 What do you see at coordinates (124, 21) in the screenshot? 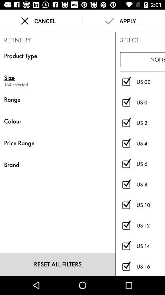
I see `click on the option apply` at bounding box center [124, 21].